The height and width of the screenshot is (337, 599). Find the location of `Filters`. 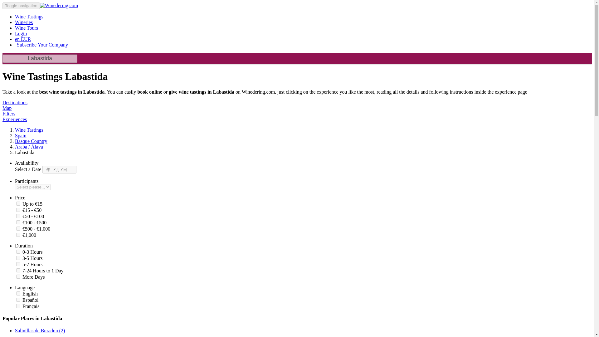

Filters is located at coordinates (9, 114).